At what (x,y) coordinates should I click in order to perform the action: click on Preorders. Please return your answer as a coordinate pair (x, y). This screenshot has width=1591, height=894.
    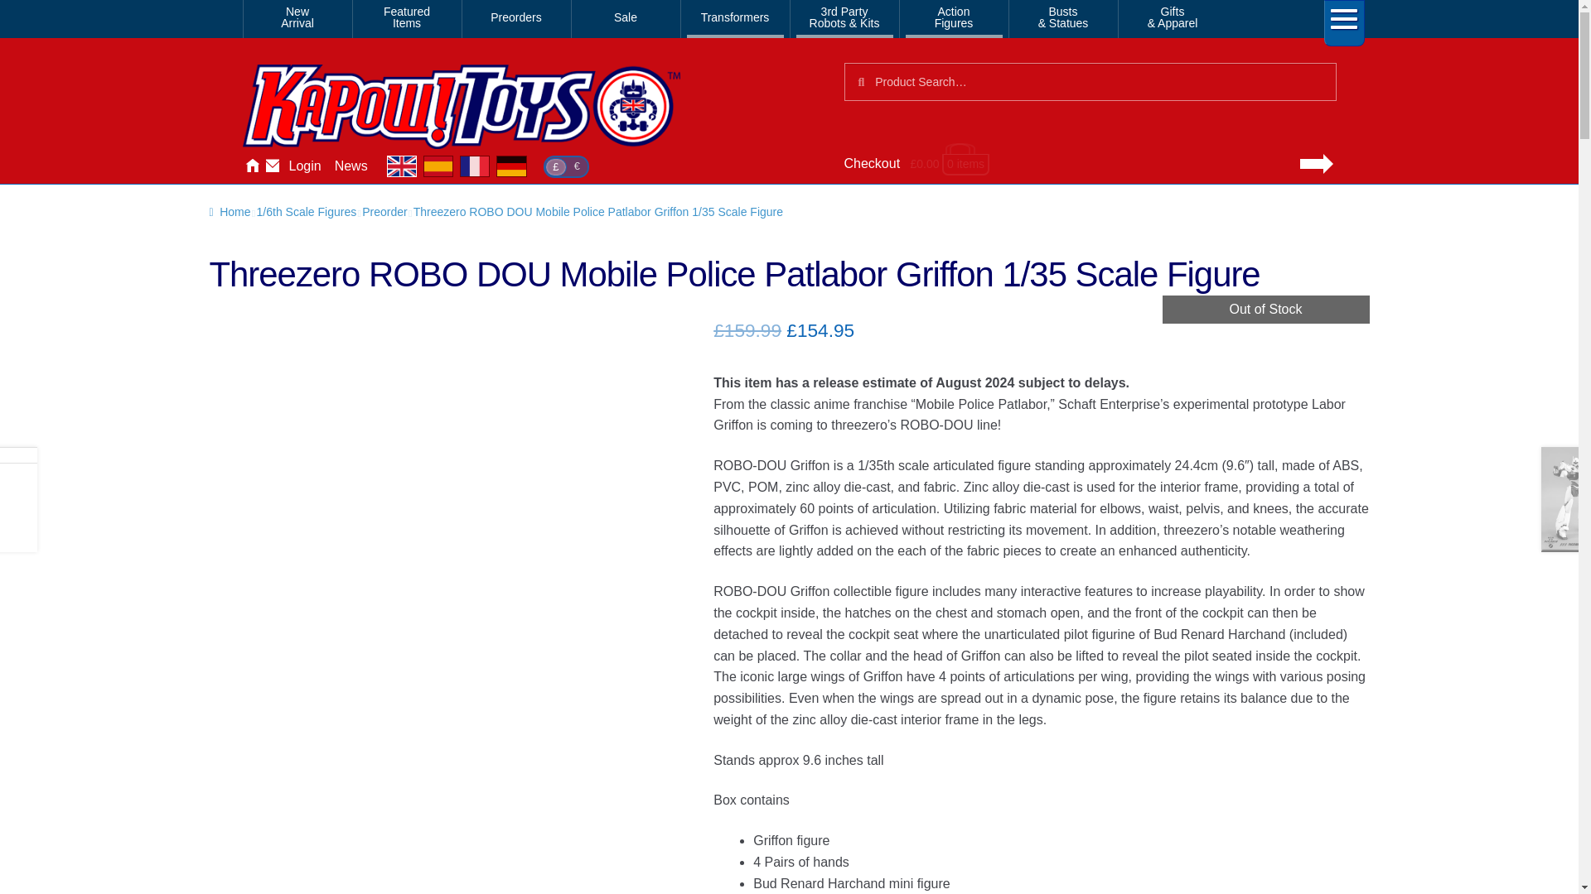
    Looking at the image, I should click on (515, 19).